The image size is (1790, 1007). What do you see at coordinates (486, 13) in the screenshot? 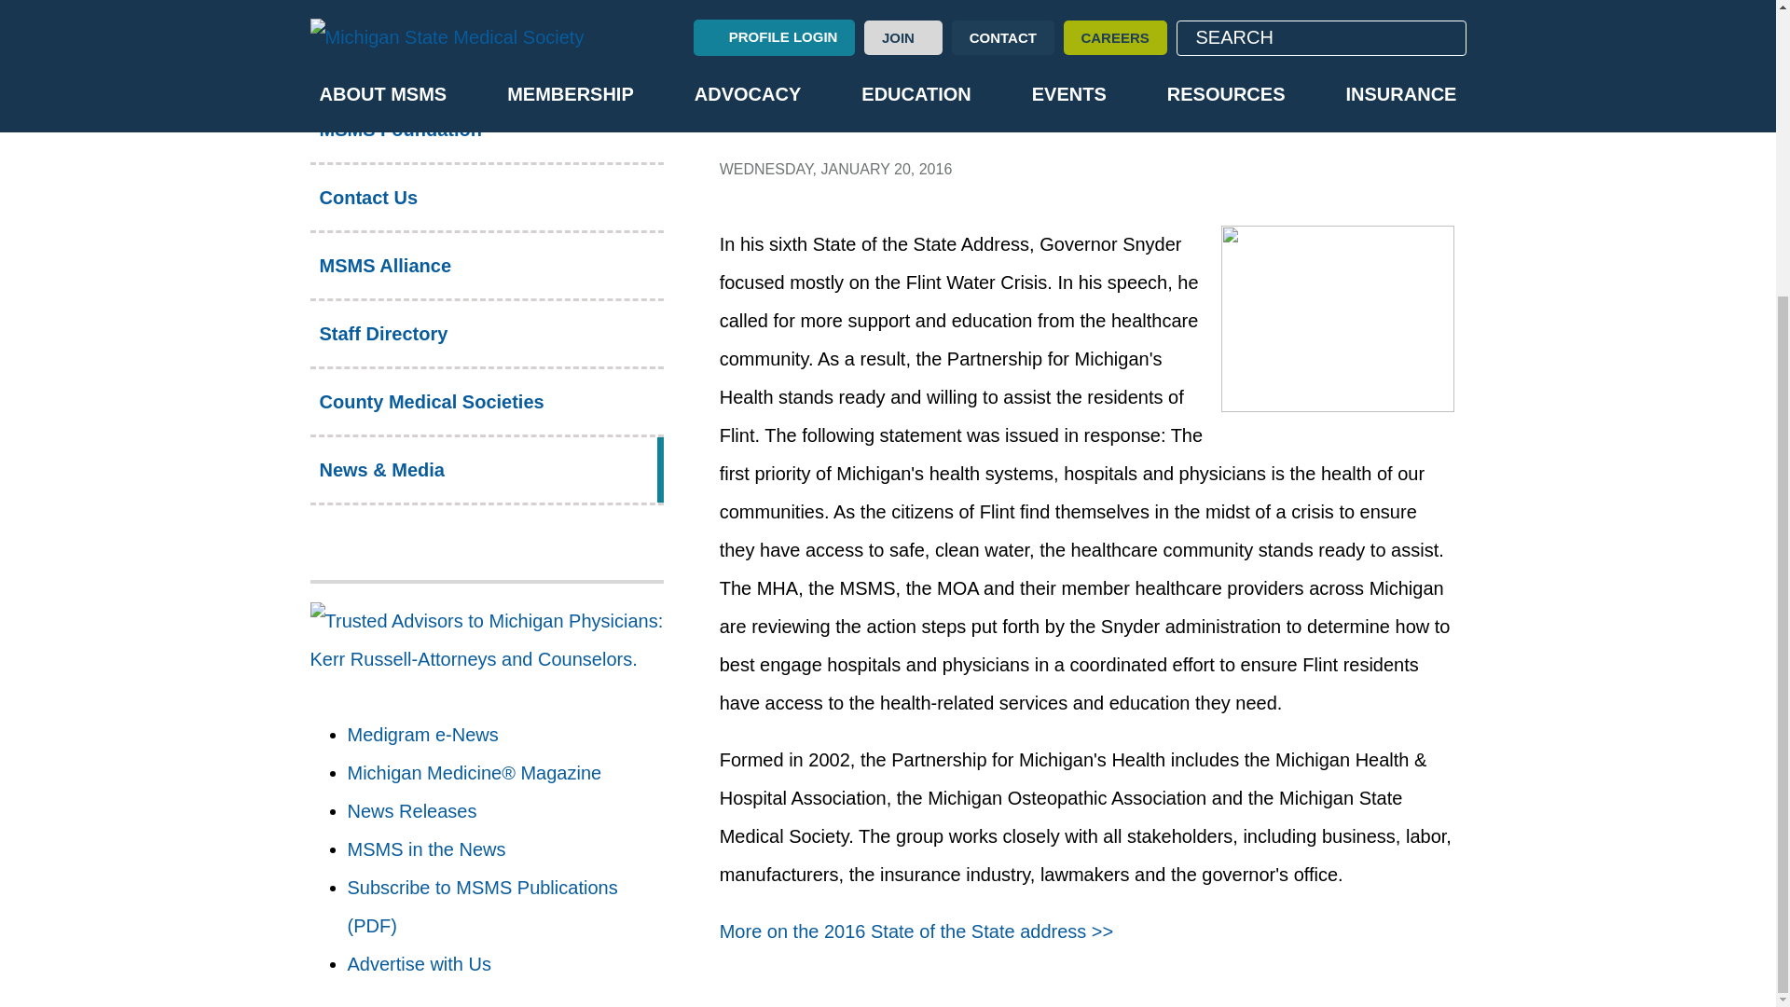
I see `House of Delegates` at bounding box center [486, 13].